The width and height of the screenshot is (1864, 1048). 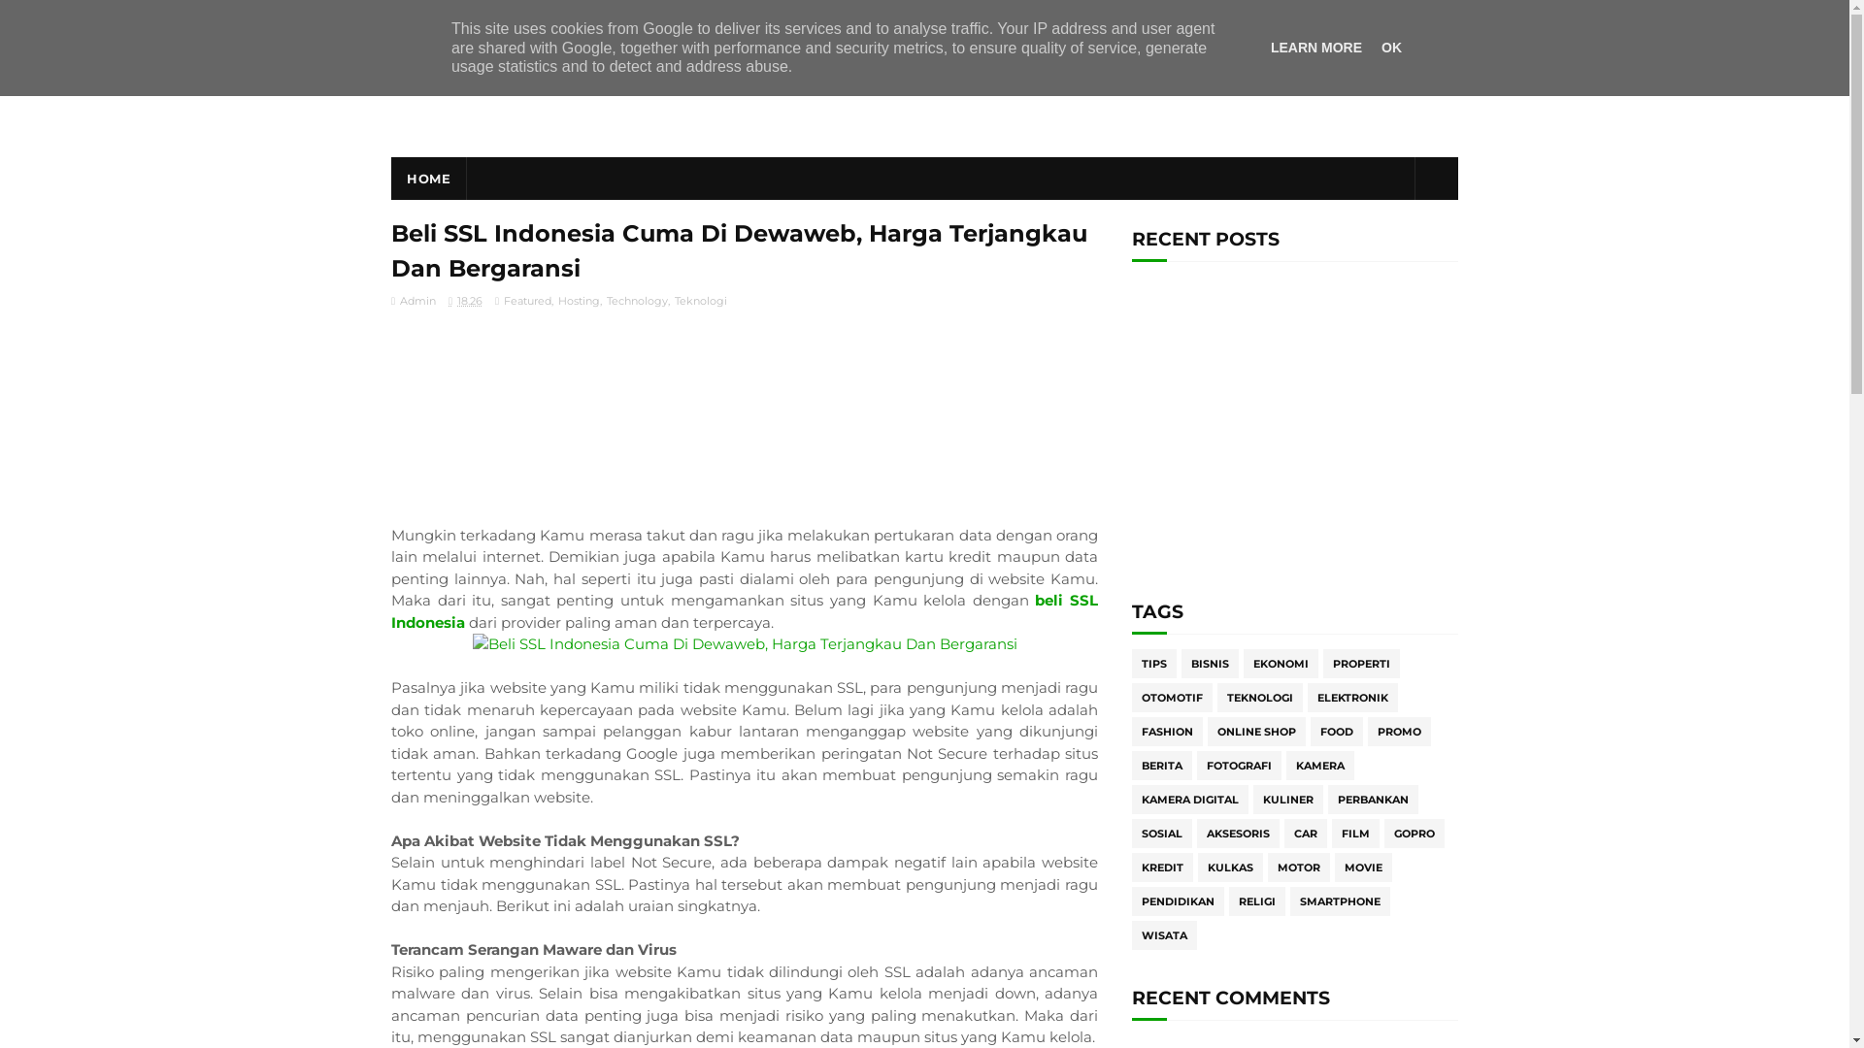 I want to click on 18.26, so click(x=466, y=301).